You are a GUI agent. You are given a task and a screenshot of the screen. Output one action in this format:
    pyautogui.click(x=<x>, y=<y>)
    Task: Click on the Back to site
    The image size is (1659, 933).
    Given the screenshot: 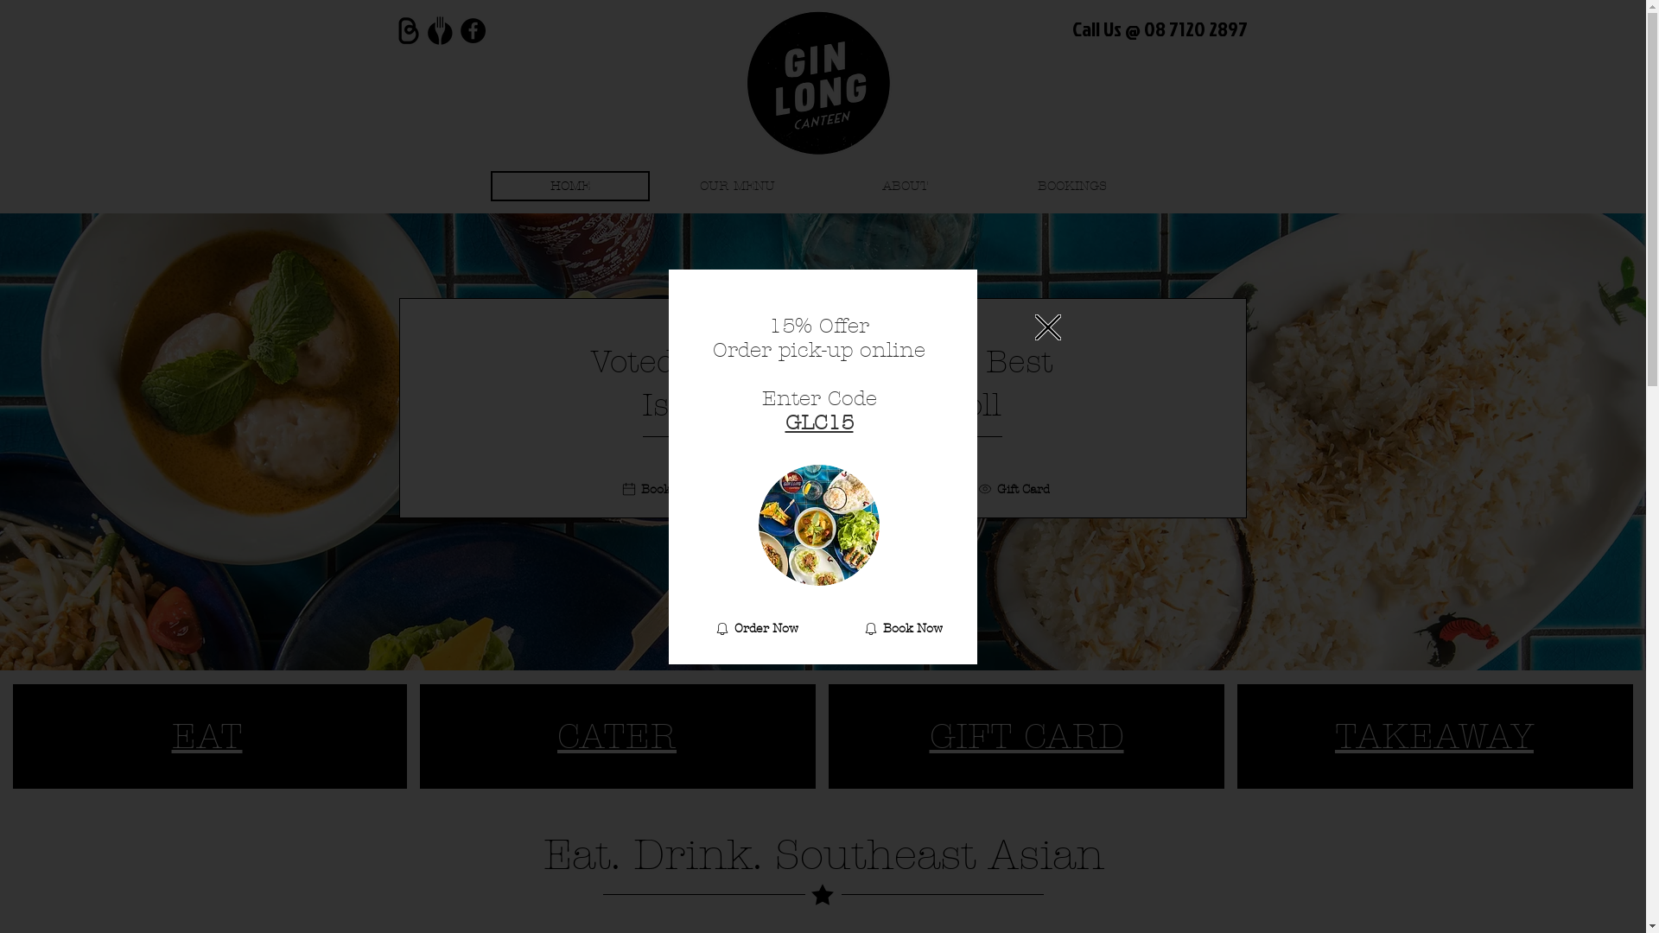 What is the action you would take?
    pyautogui.click(x=1048, y=327)
    